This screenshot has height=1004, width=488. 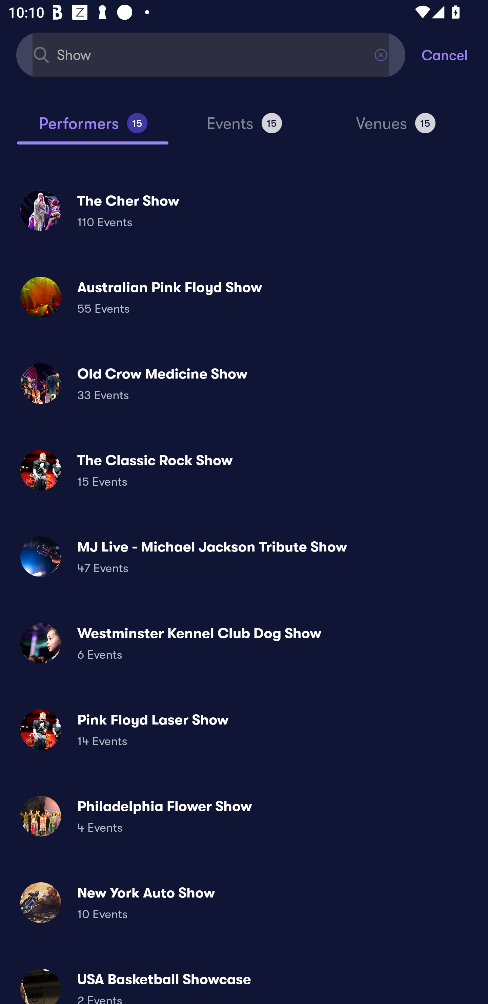 What do you see at coordinates (244, 297) in the screenshot?
I see `Australian Pink Floyd Show 55 Events` at bounding box center [244, 297].